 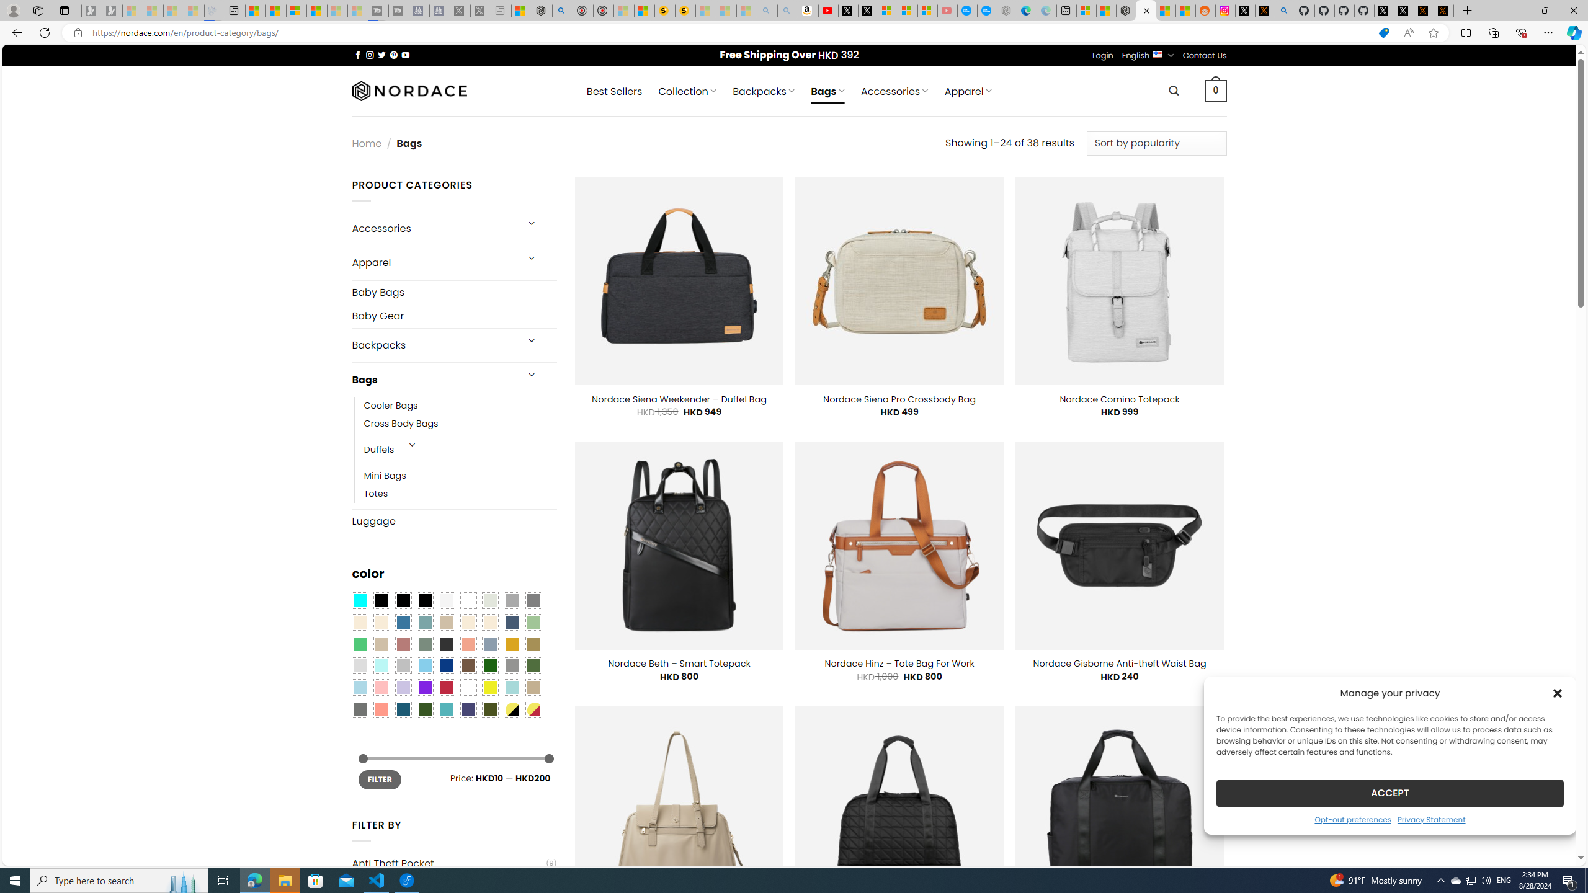 What do you see at coordinates (337, 11) in the screenshot?
I see `Microsoft Start - Sleeping` at bounding box center [337, 11].